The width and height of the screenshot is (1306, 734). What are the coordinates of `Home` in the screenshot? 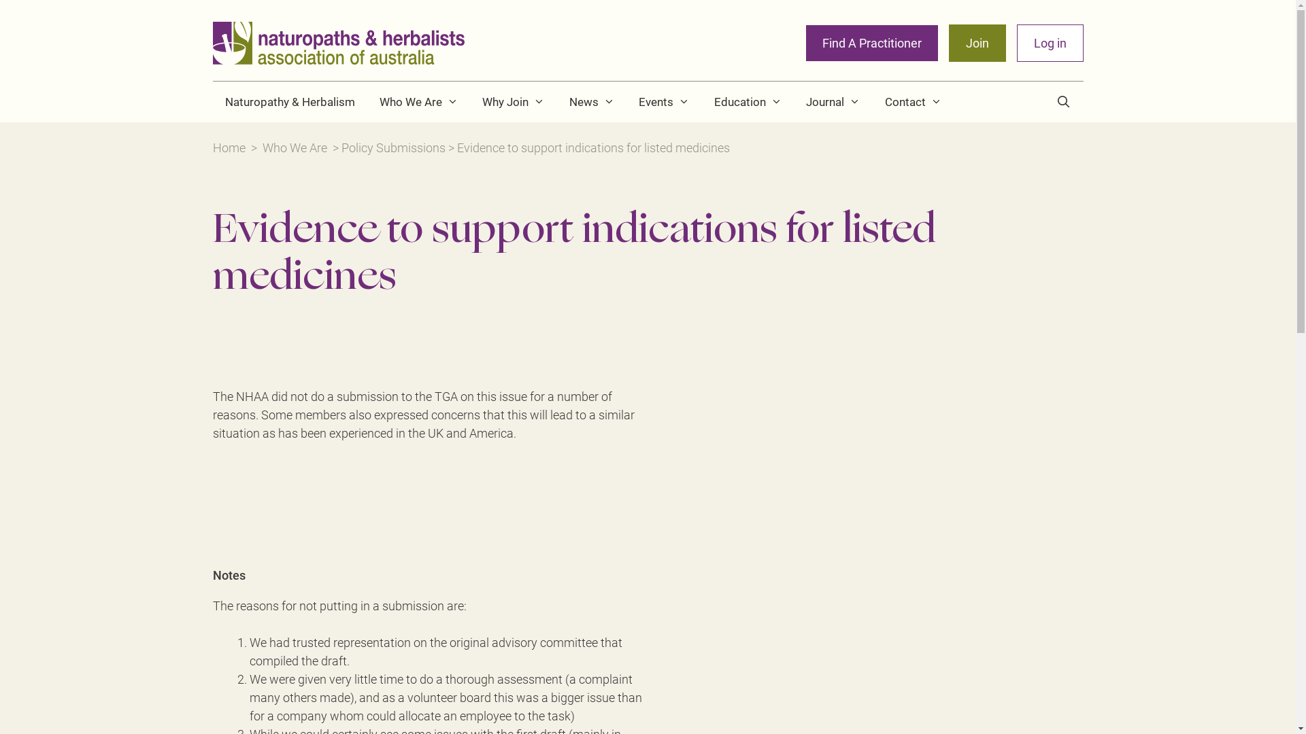 It's located at (229, 148).